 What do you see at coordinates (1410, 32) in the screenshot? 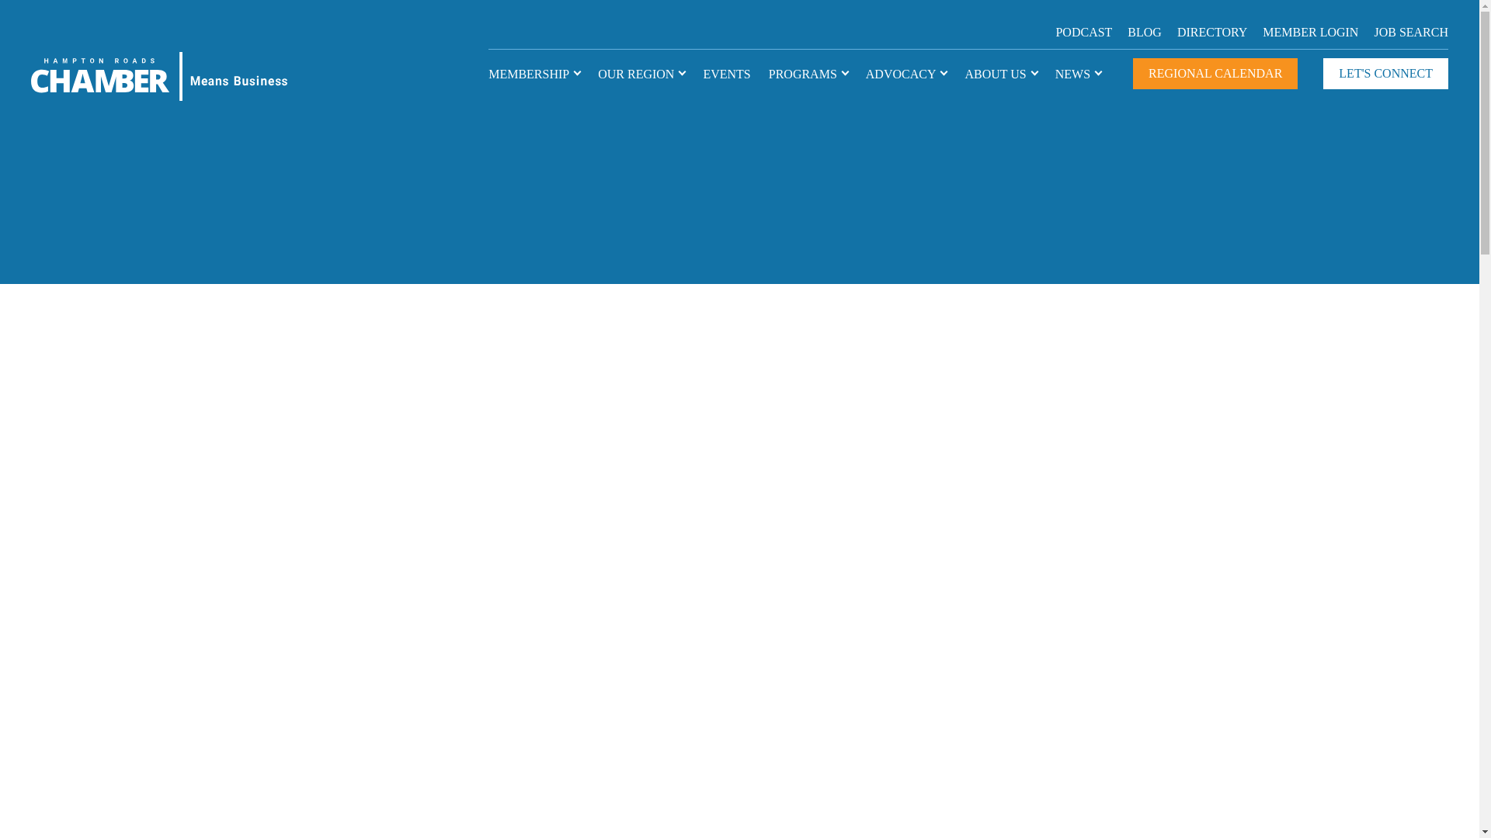
I see `JOB SEARCH` at bounding box center [1410, 32].